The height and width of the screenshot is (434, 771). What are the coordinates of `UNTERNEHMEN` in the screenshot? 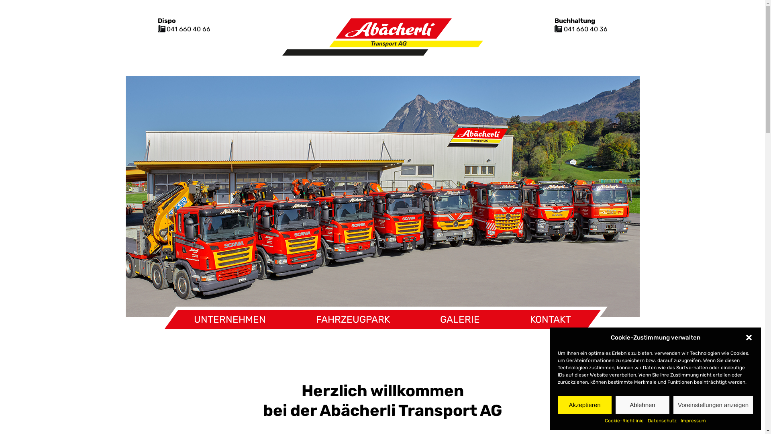 It's located at (230, 319).